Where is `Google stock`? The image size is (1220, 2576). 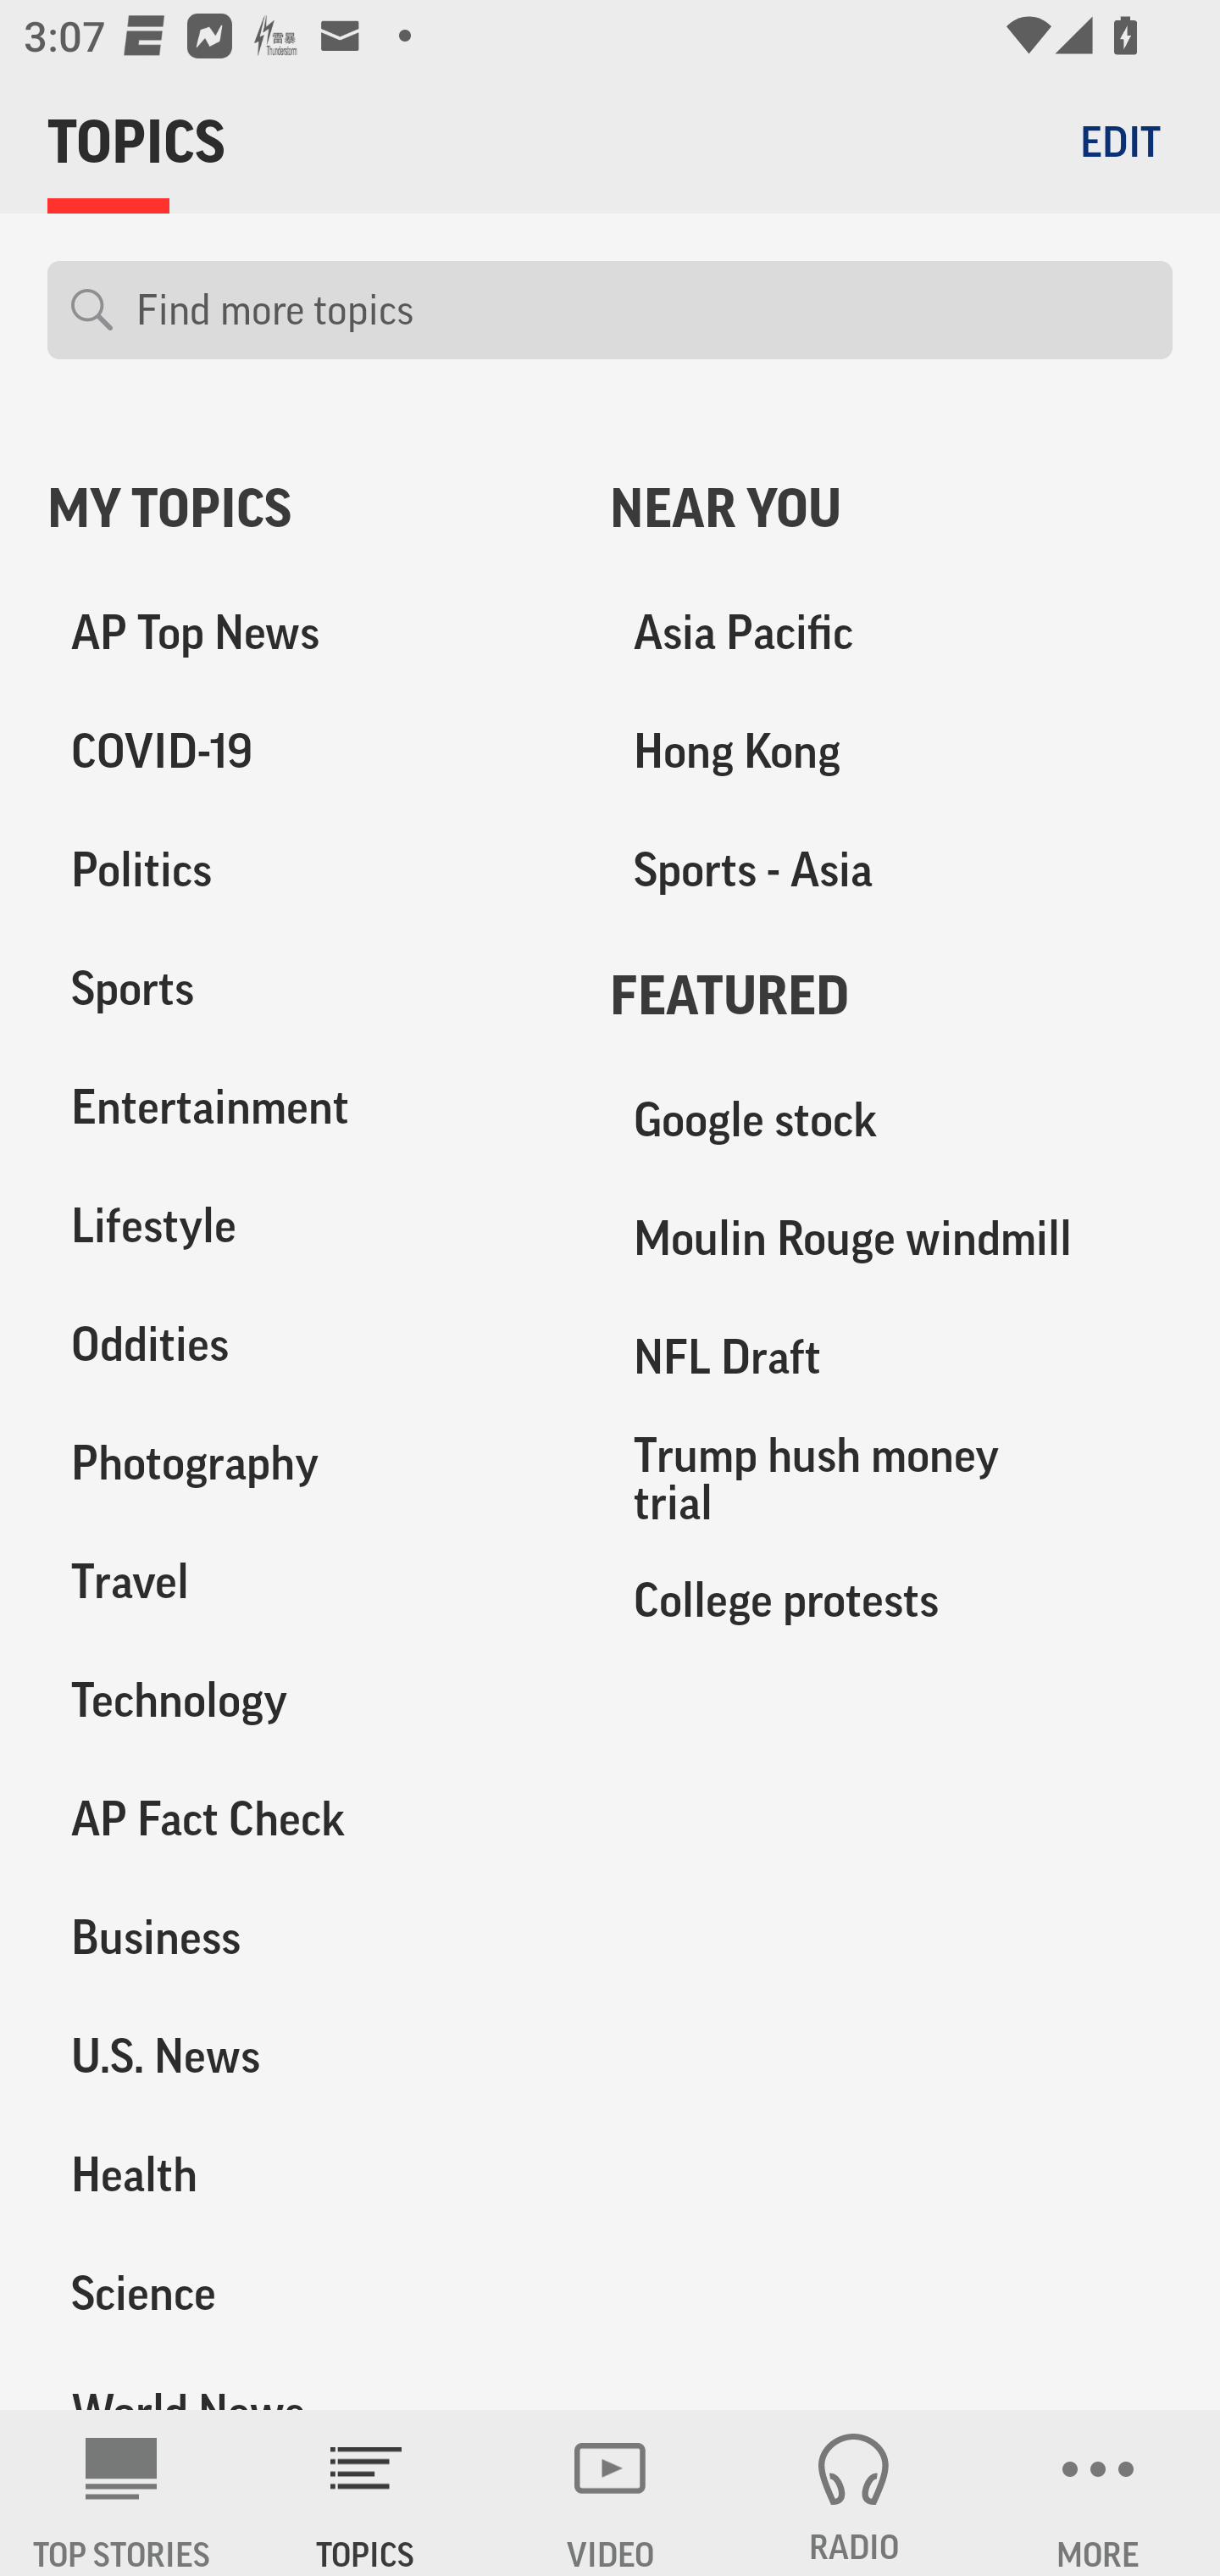
Google stock is located at coordinates (891, 1120).